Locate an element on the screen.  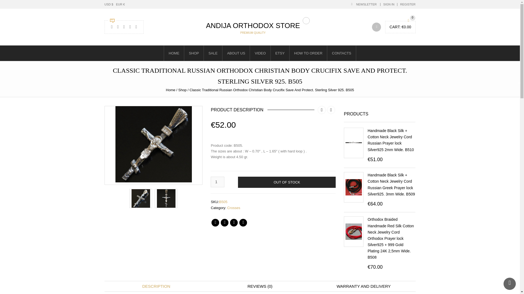
Shop is located at coordinates (182, 90).